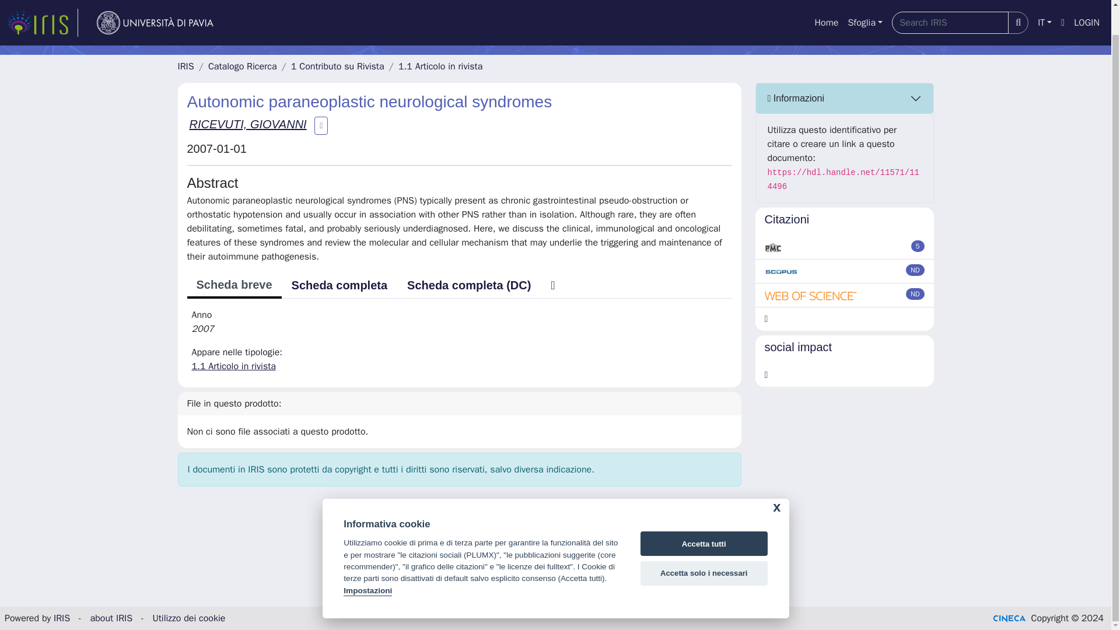  What do you see at coordinates (826, 3) in the screenshot?
I see `Home` at bounding box center [826, 3].